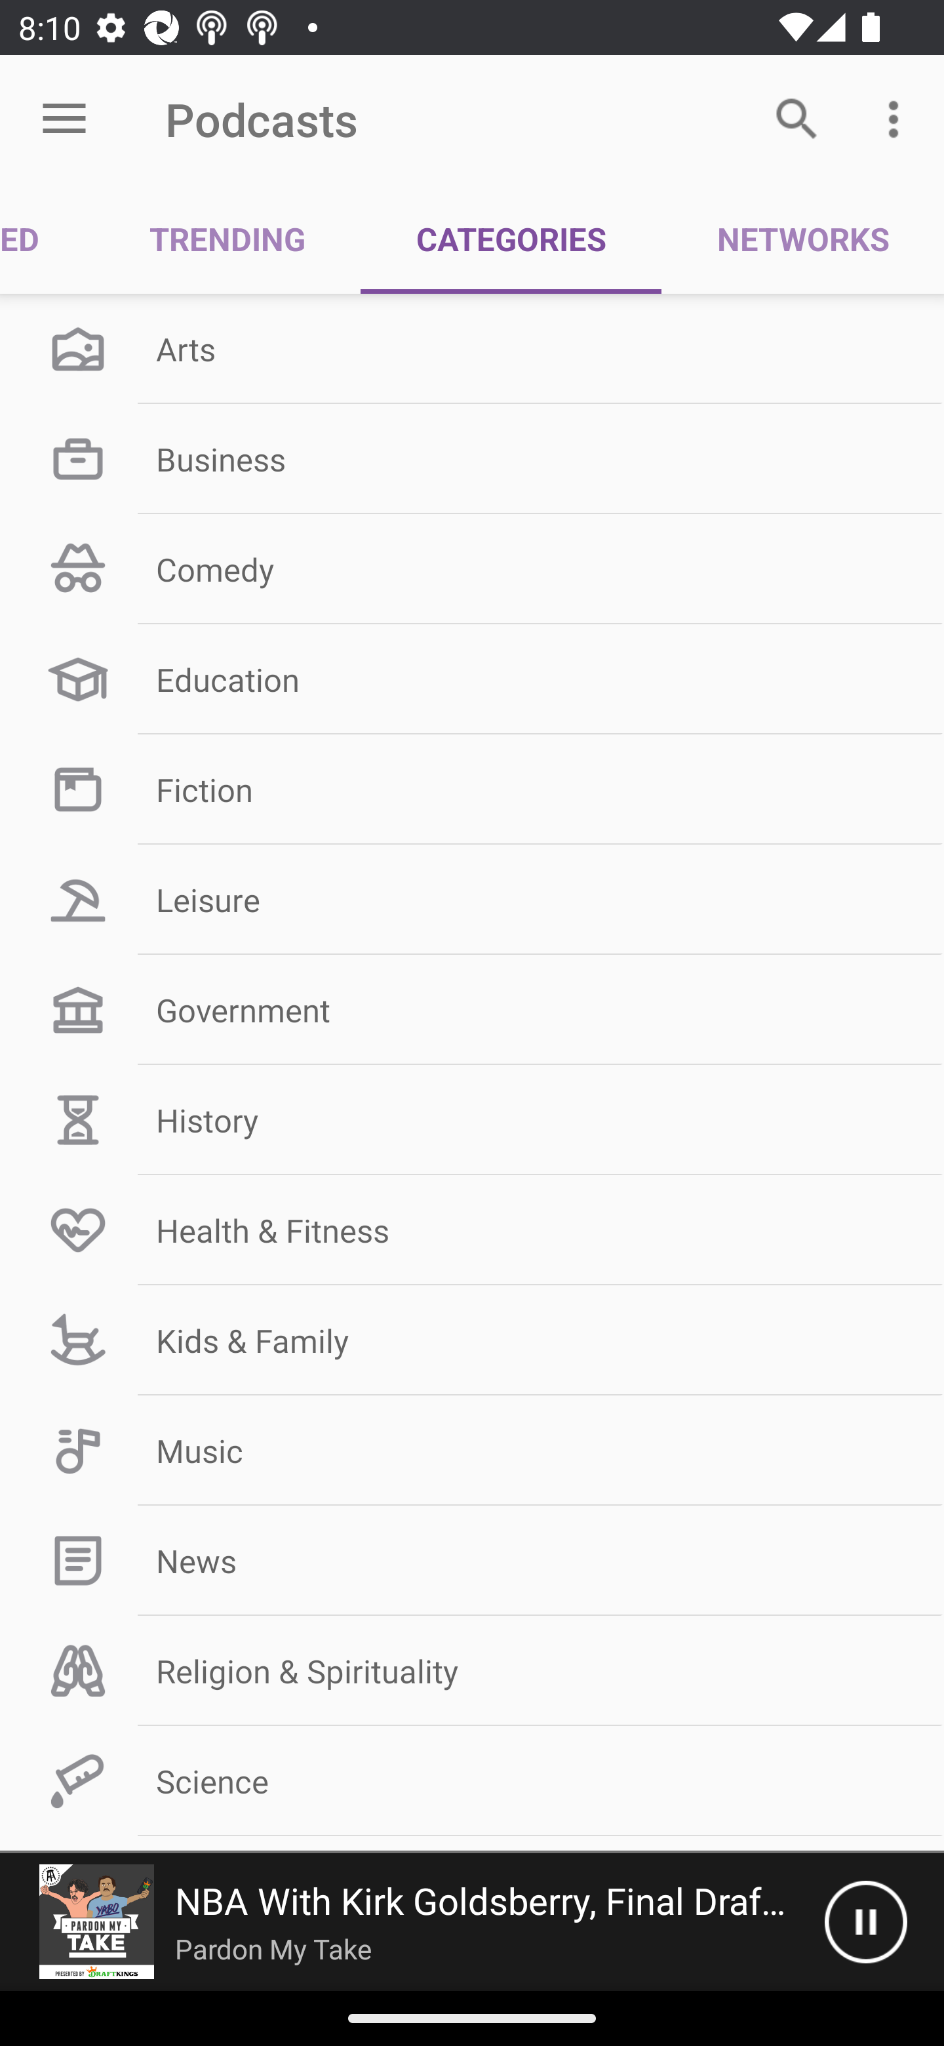 Image resolution: width=944 pixels, height=2046 pixels. I want to click on CATEGORIES, so click(511, 239).